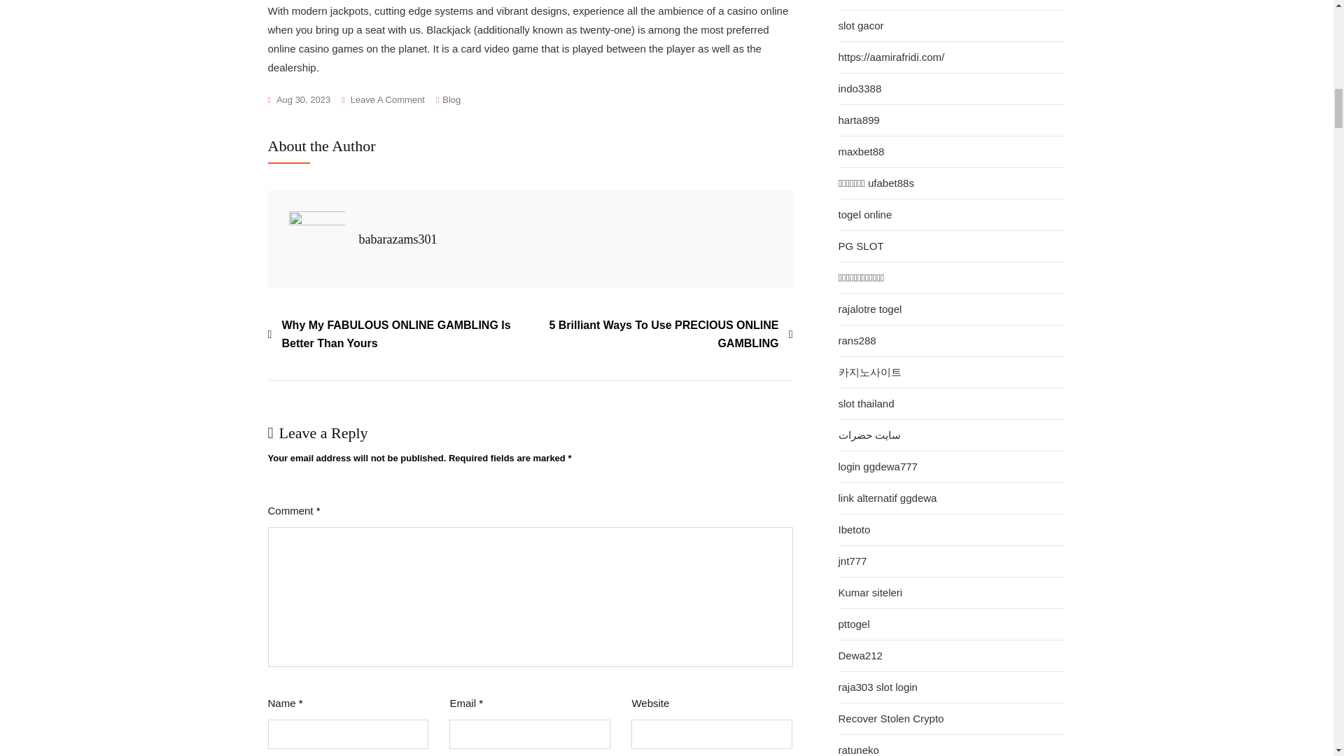 The height and width of the screenshot is (756, 1344). I want to click on Blog, so click(451, 99).